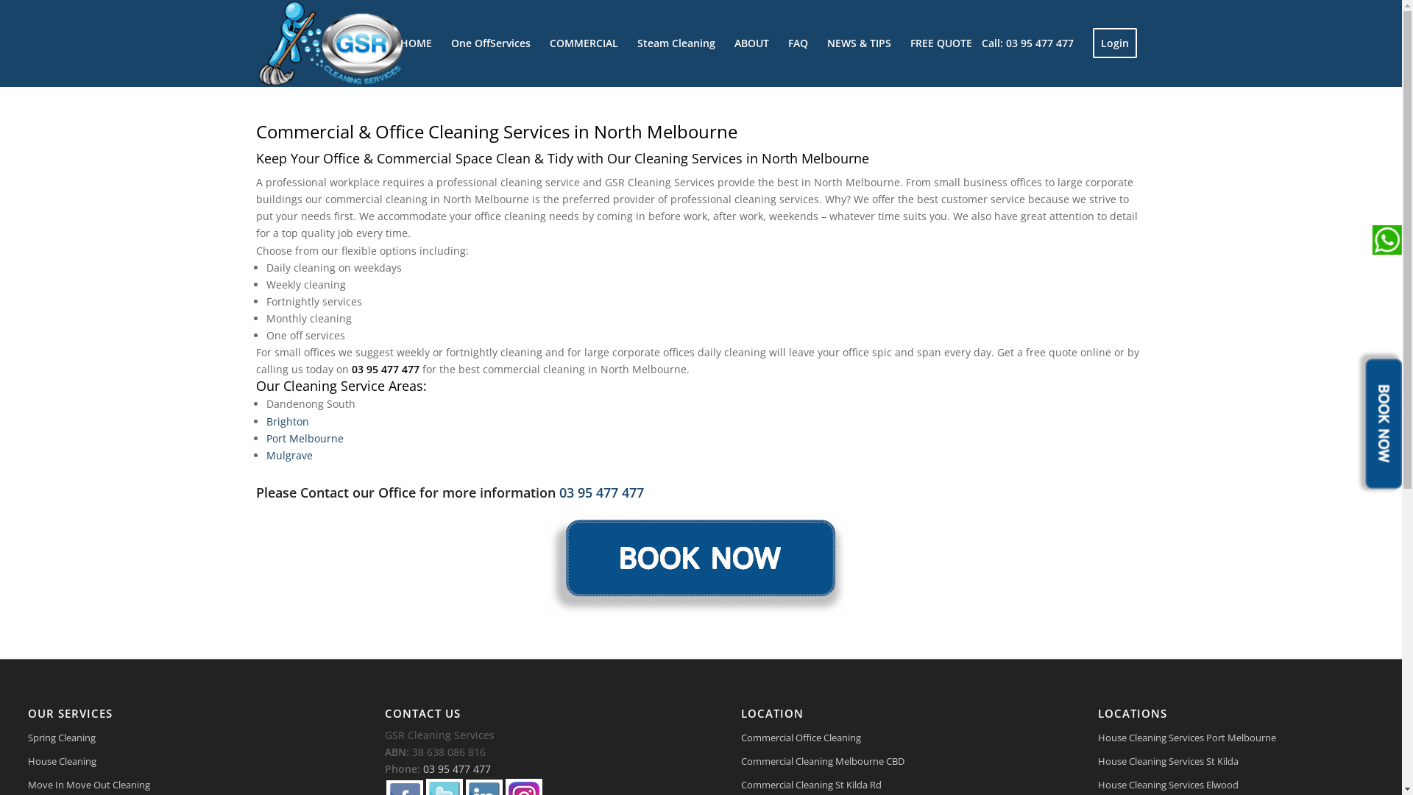  I want to click on Brighton, so click(288, 421).